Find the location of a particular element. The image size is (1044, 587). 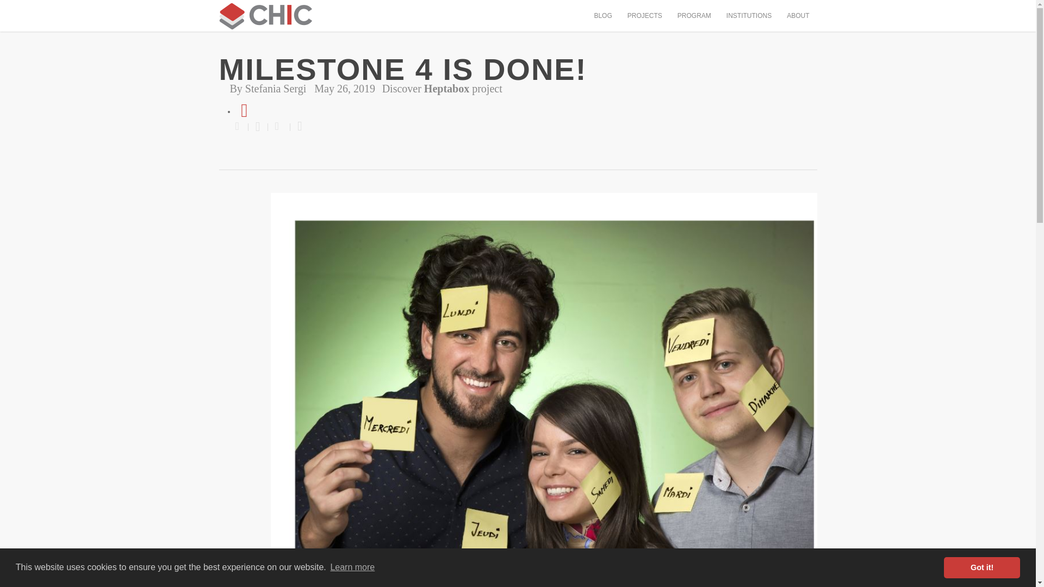

Got it! is located at coordinates (981, 567).